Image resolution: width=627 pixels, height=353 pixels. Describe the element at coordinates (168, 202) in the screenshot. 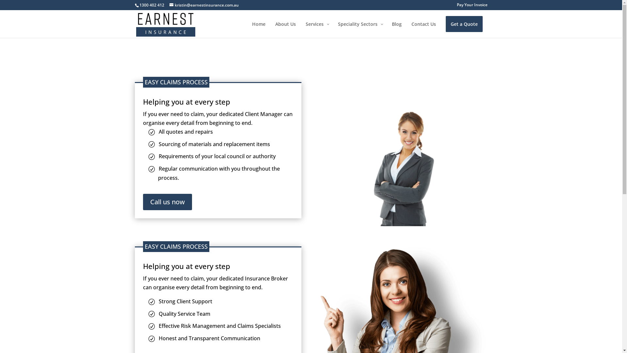

I see `Call us now` at that location.